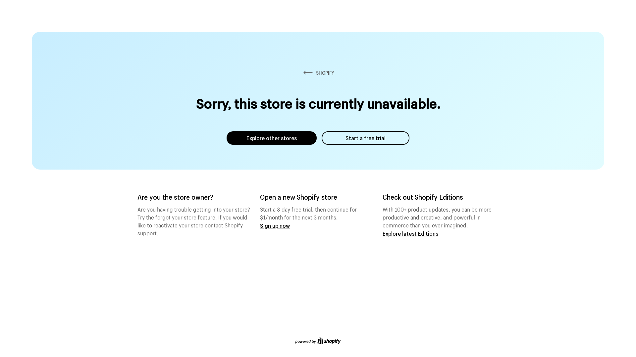  What do you see at coordinates (318, 73) in the screenshot?
I see `SHOPIFY` at bounding box center [318, 73].